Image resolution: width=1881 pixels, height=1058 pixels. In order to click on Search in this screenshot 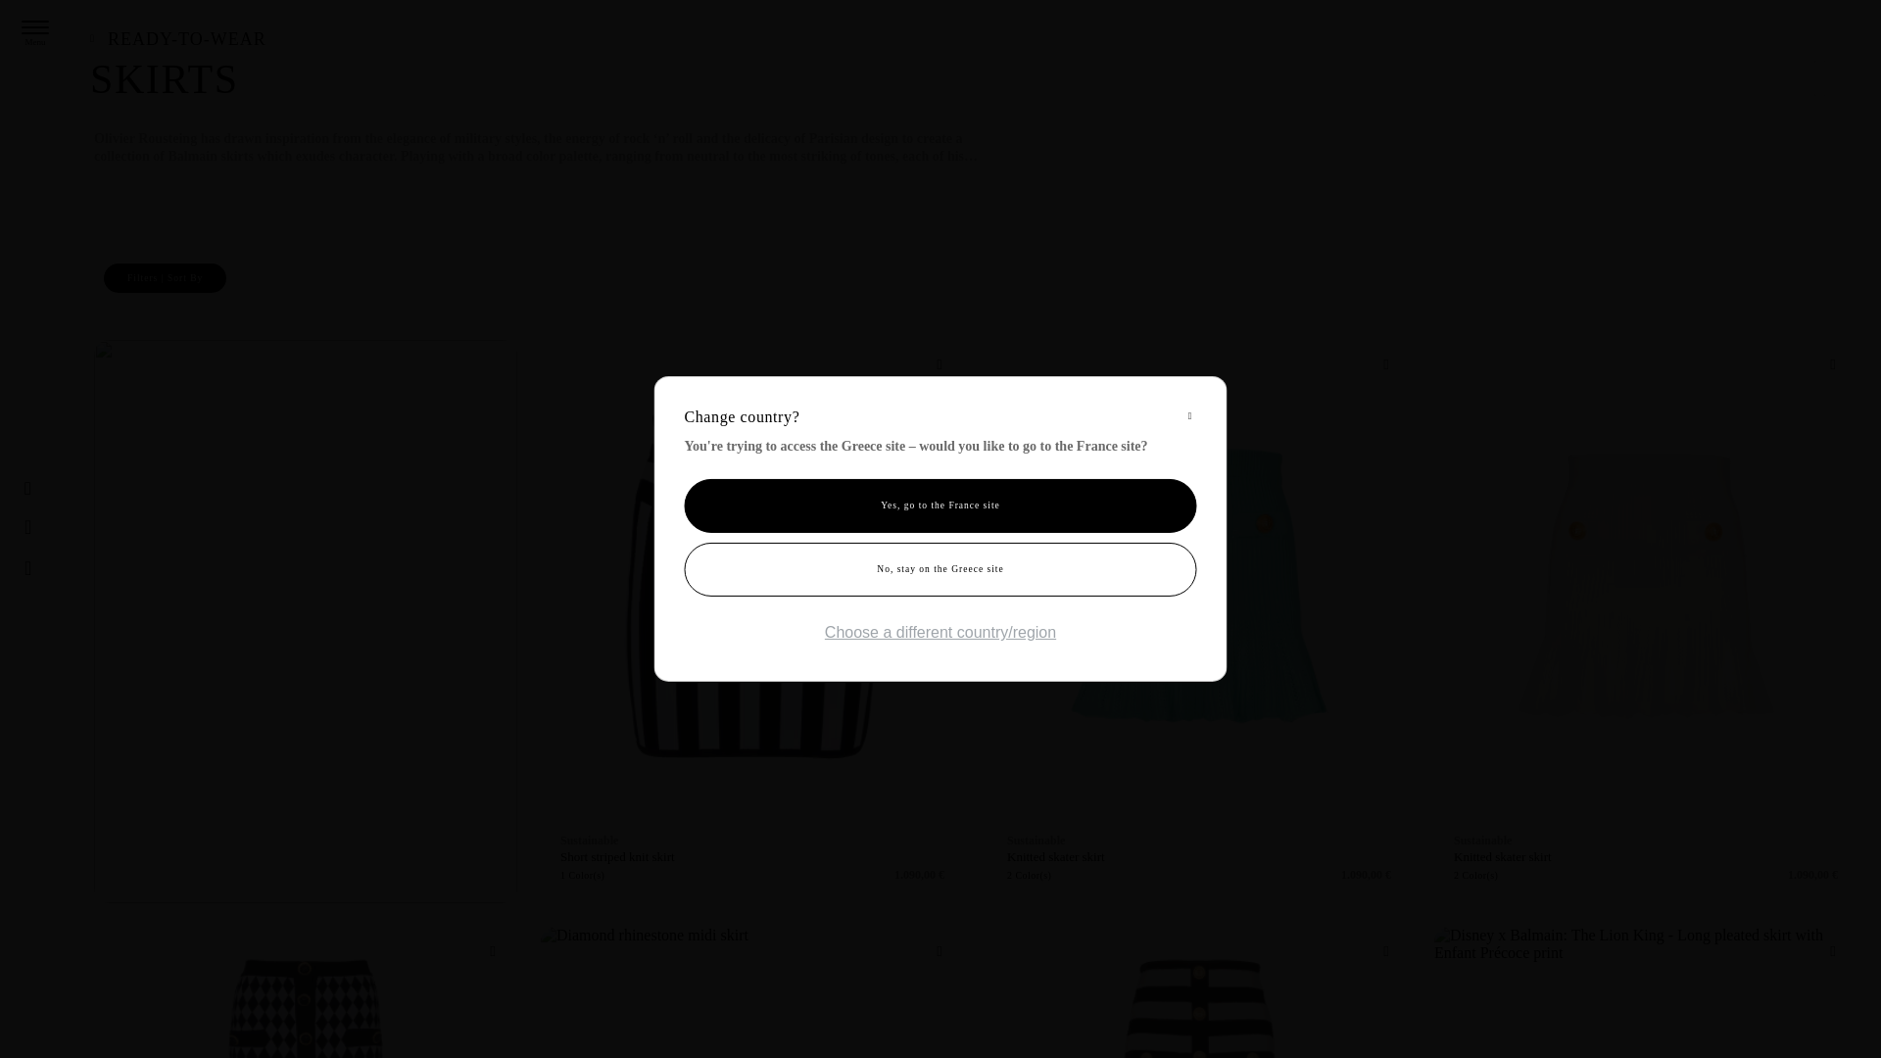, I will do `click(34, 527)`.